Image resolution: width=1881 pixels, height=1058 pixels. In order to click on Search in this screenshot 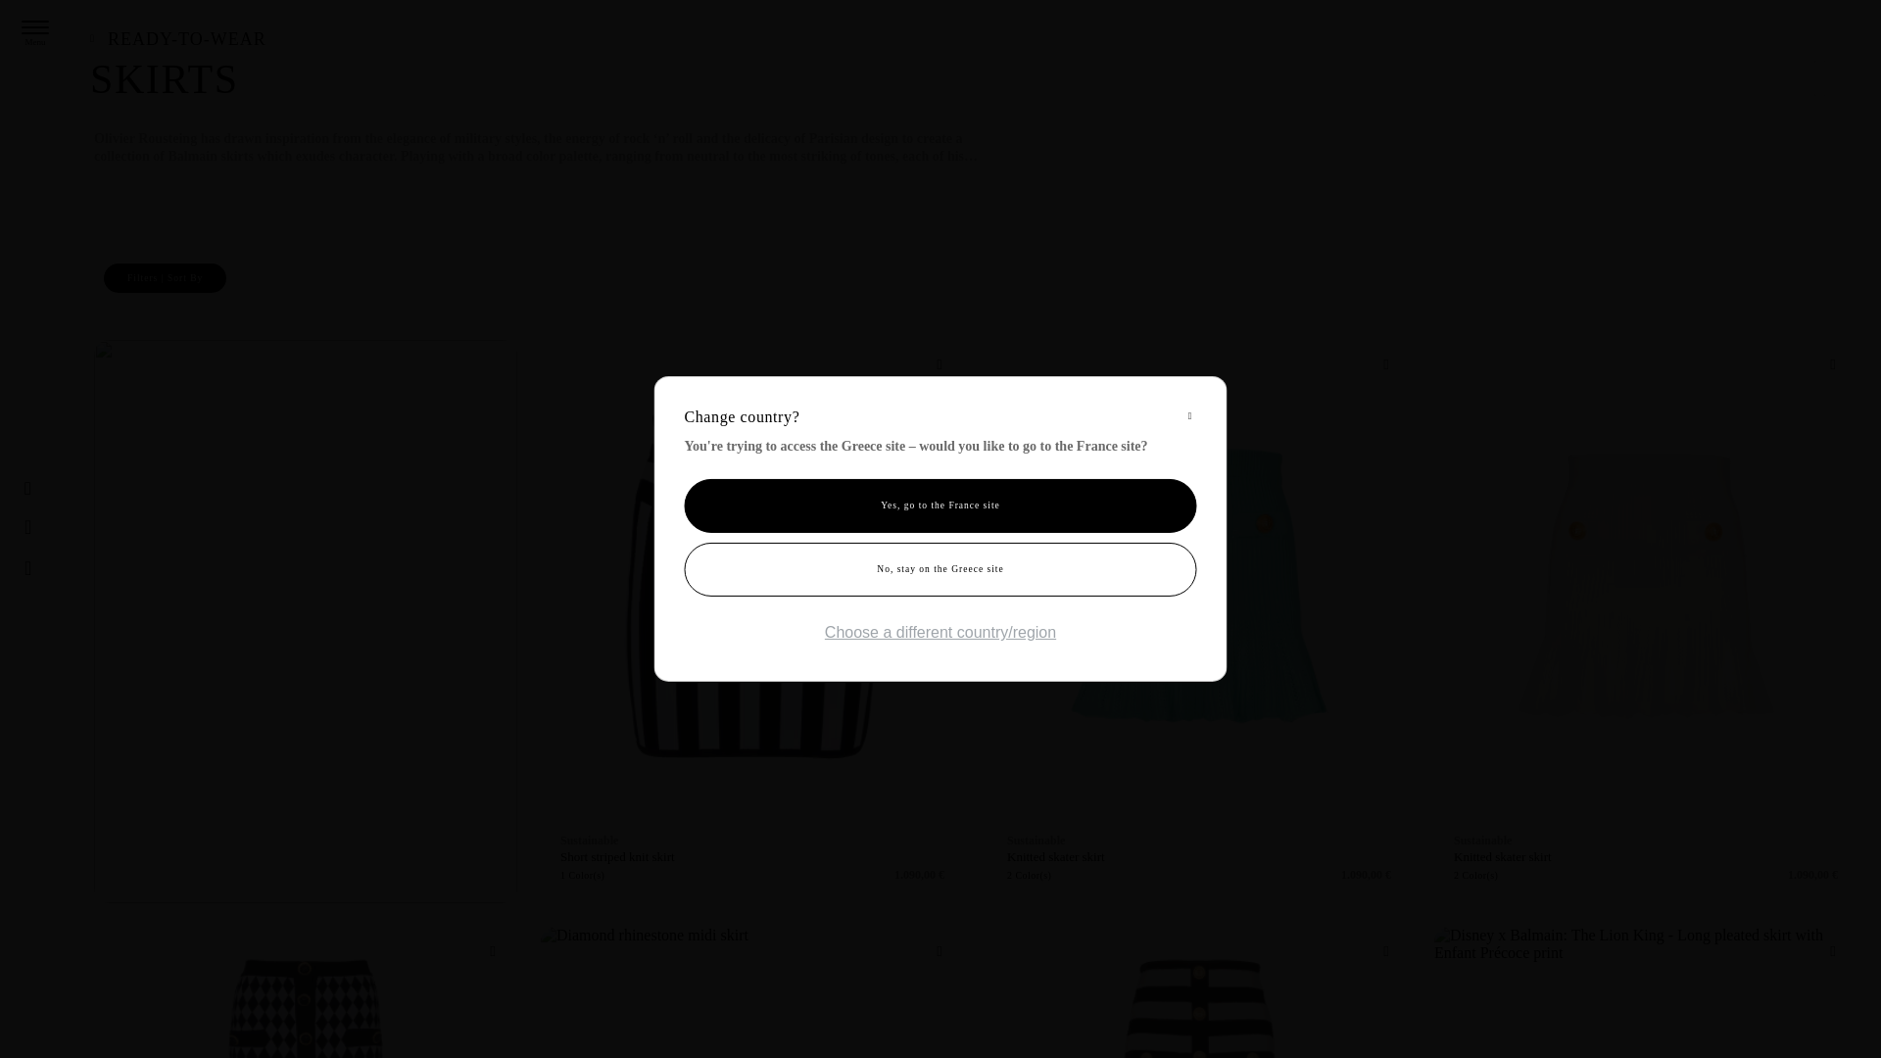, I will do `click(34, 527)`.